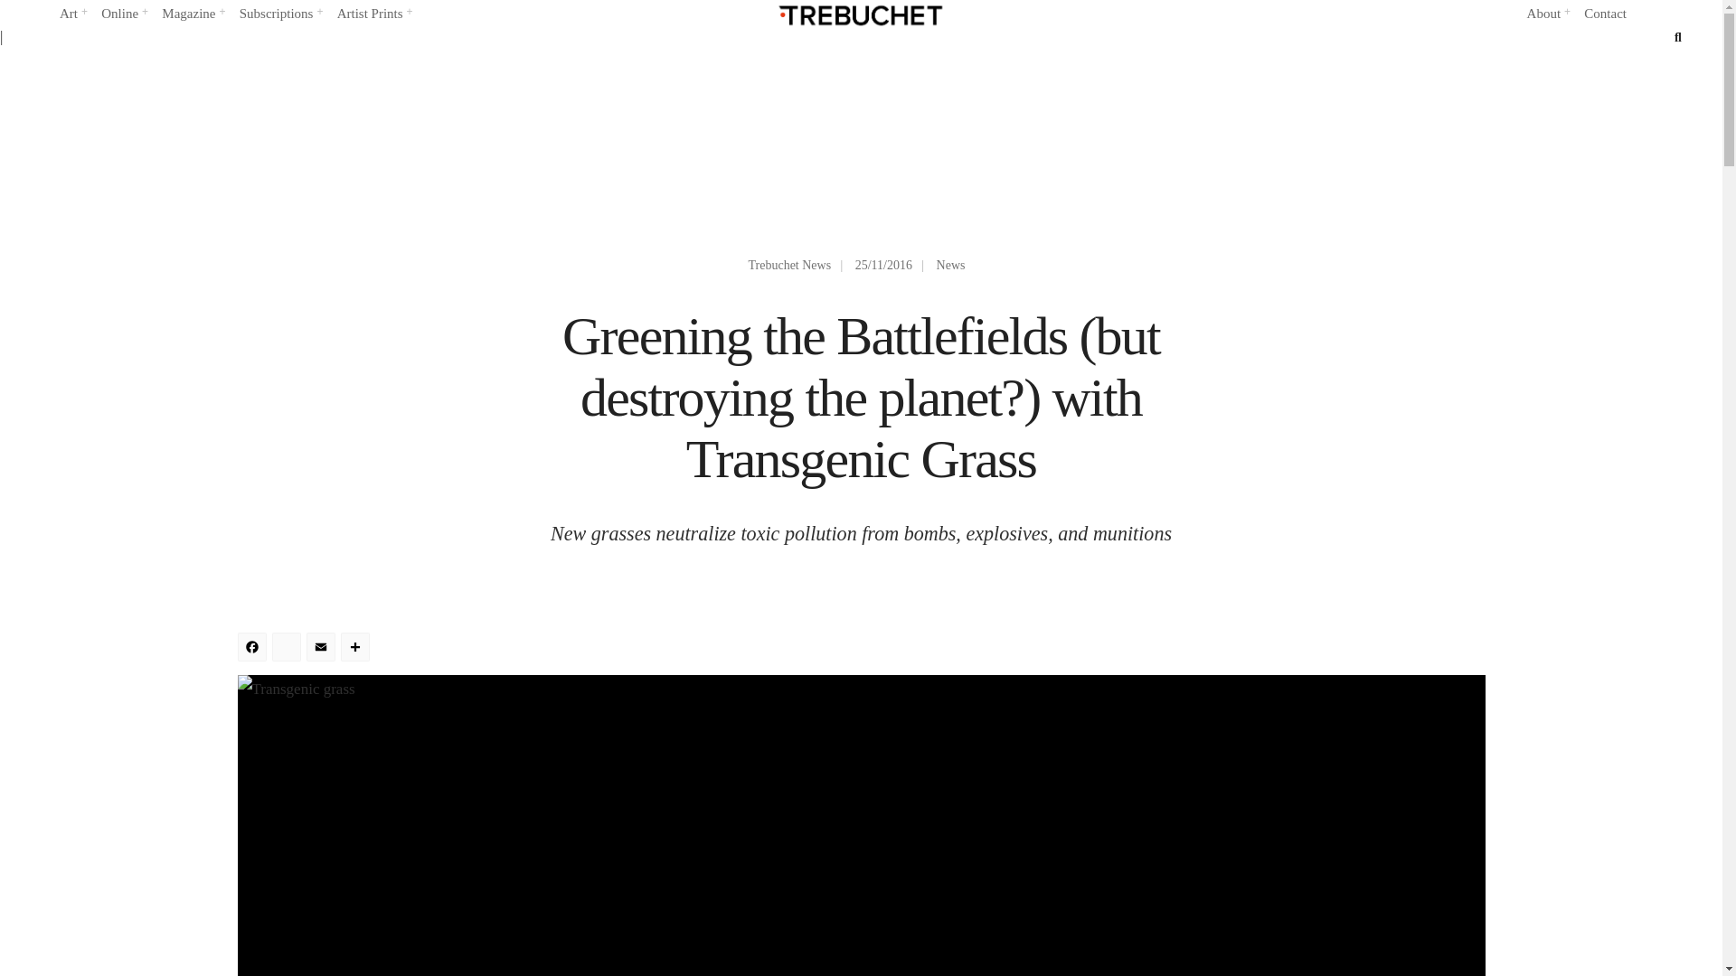 The width and height of the screenshot is (1736, 976). What do you see at coordinates (253, 649) in the screenshot?
I see `Facebook` at bounding box center [253, 649].